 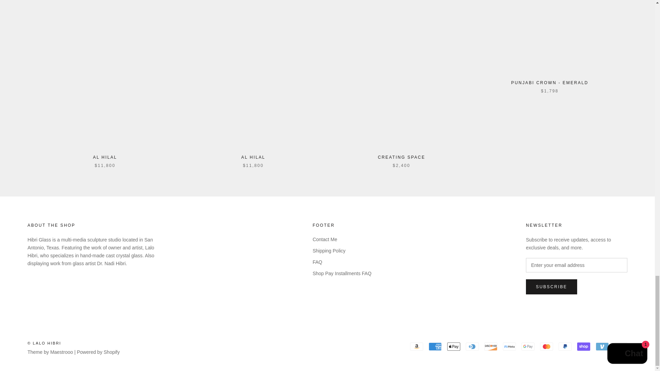 I want to click on Visa, so click(x=621, y=346).